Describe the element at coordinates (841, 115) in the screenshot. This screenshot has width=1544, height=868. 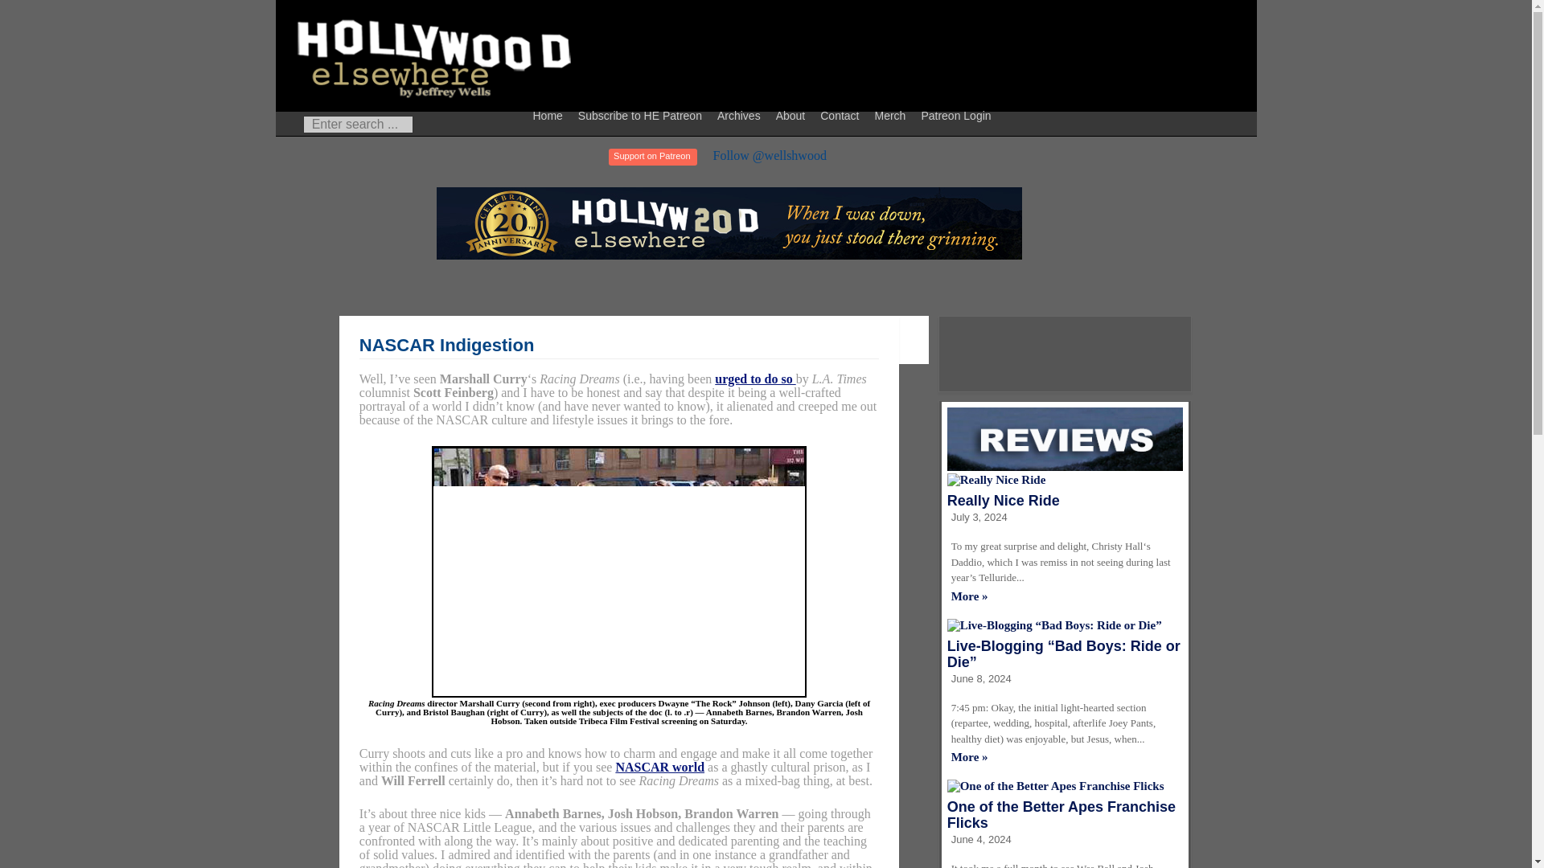
I see `Contact` at that location.